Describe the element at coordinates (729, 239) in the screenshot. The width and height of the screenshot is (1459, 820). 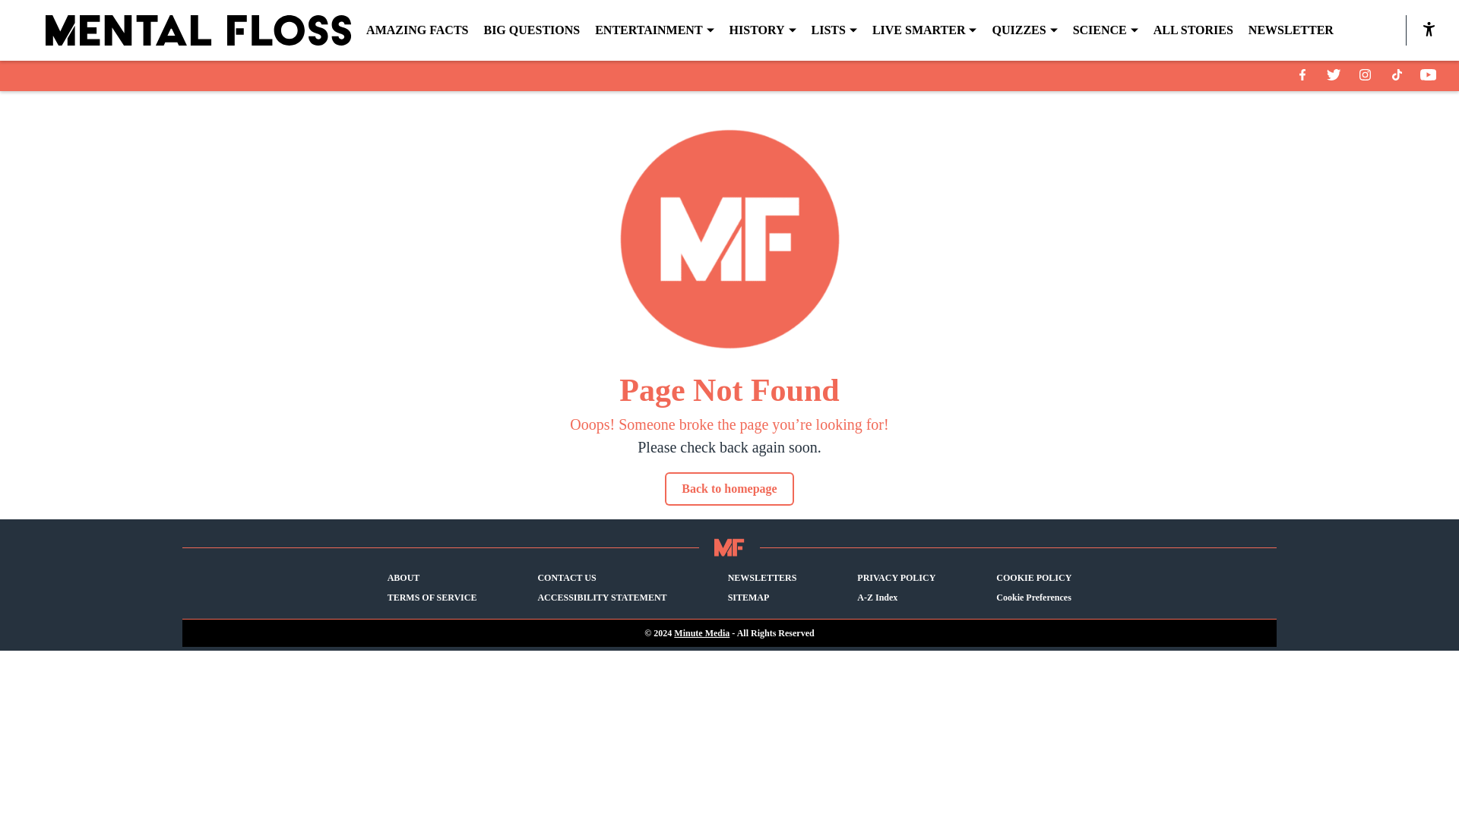
I see `Error image` at that location.